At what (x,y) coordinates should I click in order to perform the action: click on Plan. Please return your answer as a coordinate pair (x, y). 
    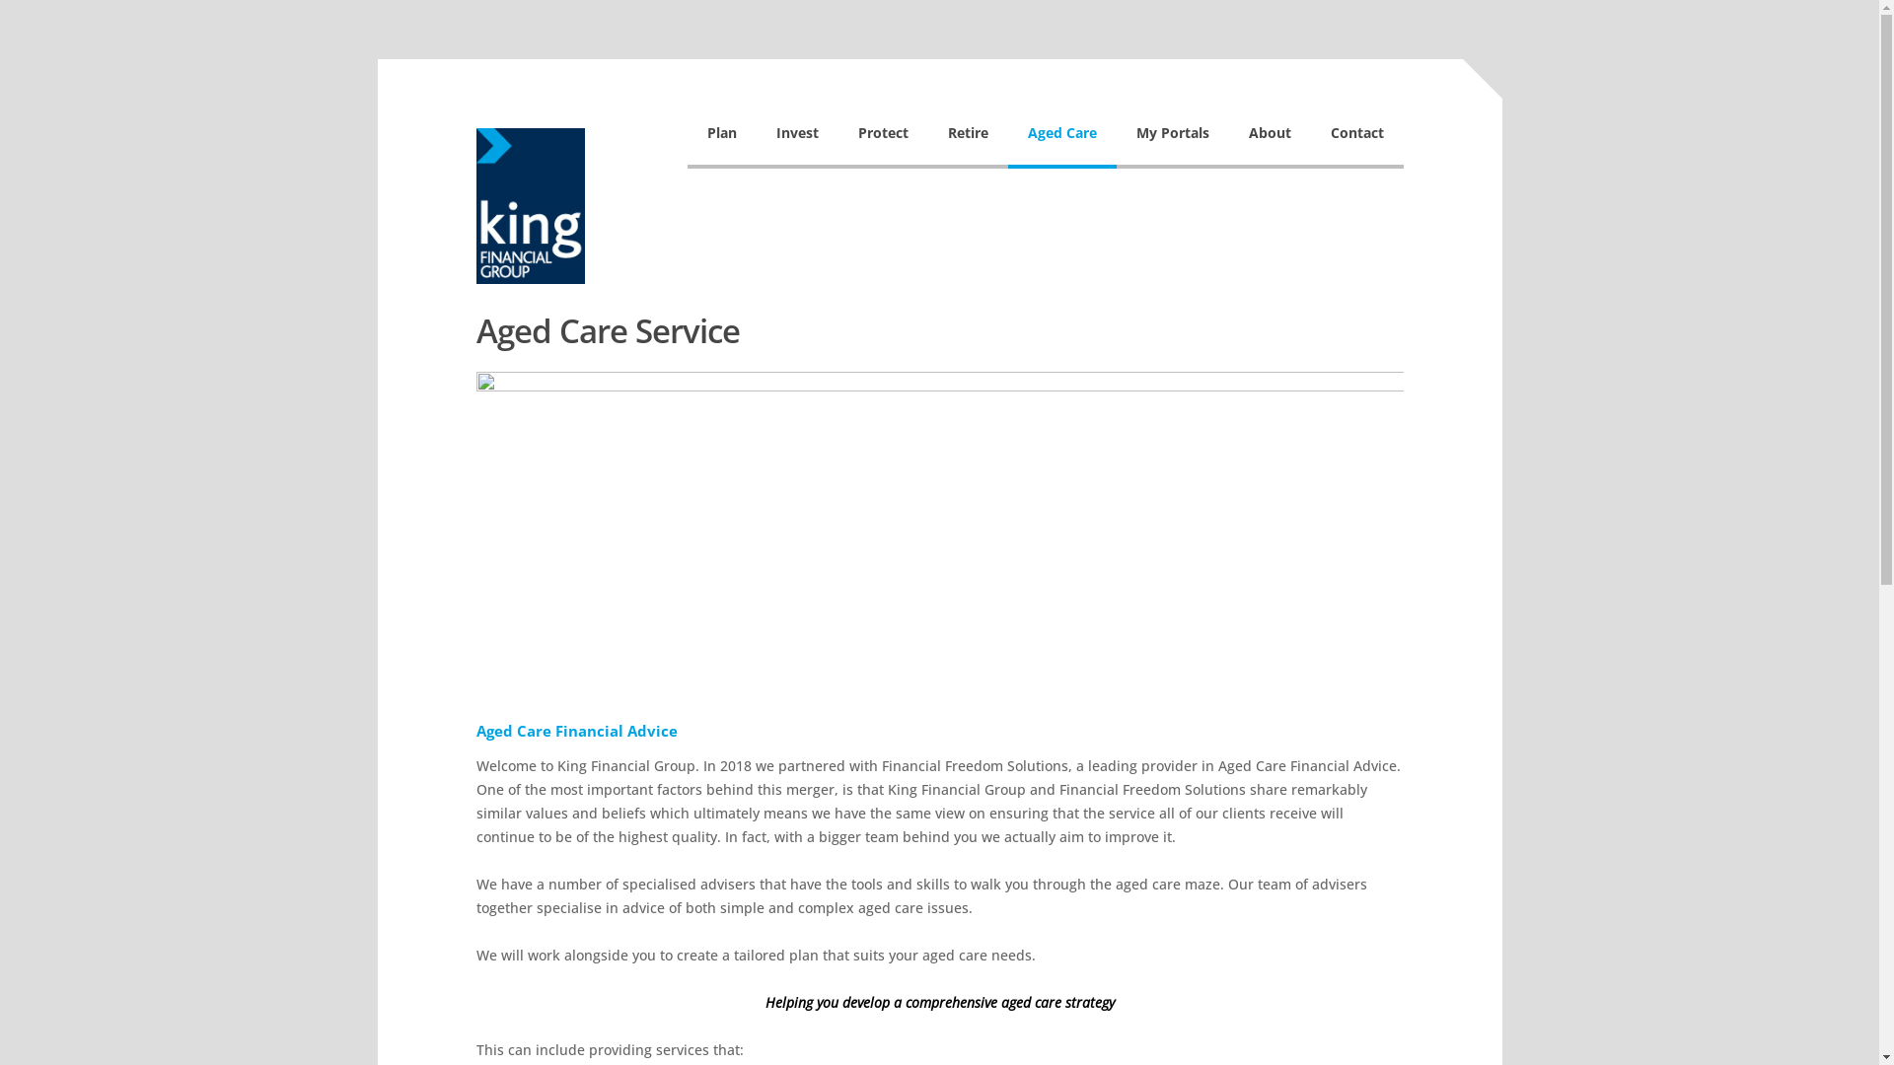
    Looking at the image, I should click on (721, 144).